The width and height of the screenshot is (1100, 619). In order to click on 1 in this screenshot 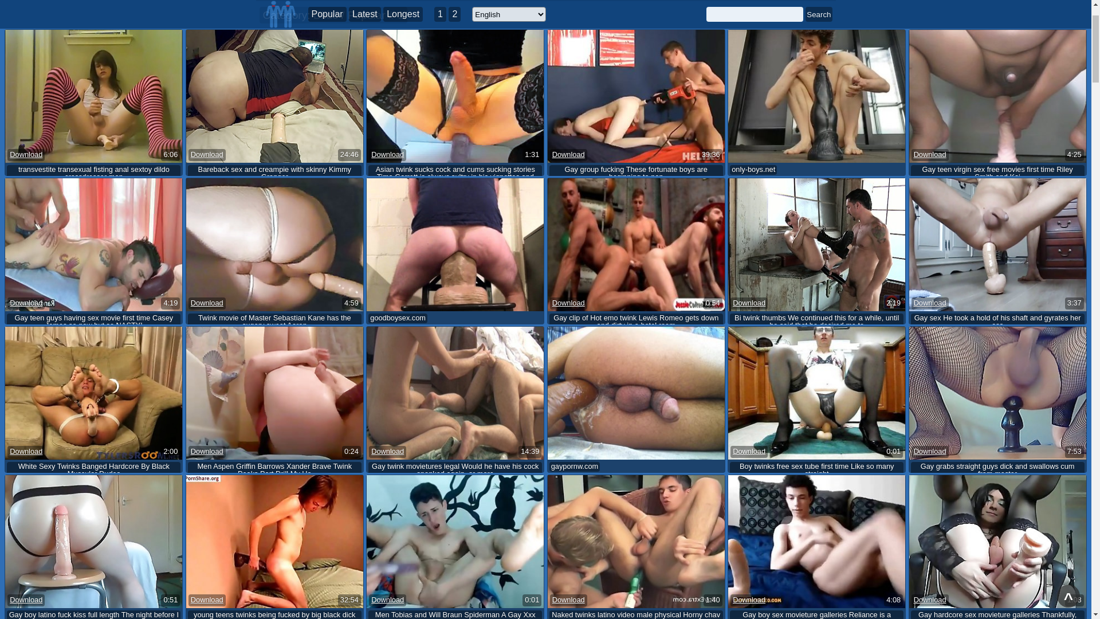, I will do `click(440, 83)`.